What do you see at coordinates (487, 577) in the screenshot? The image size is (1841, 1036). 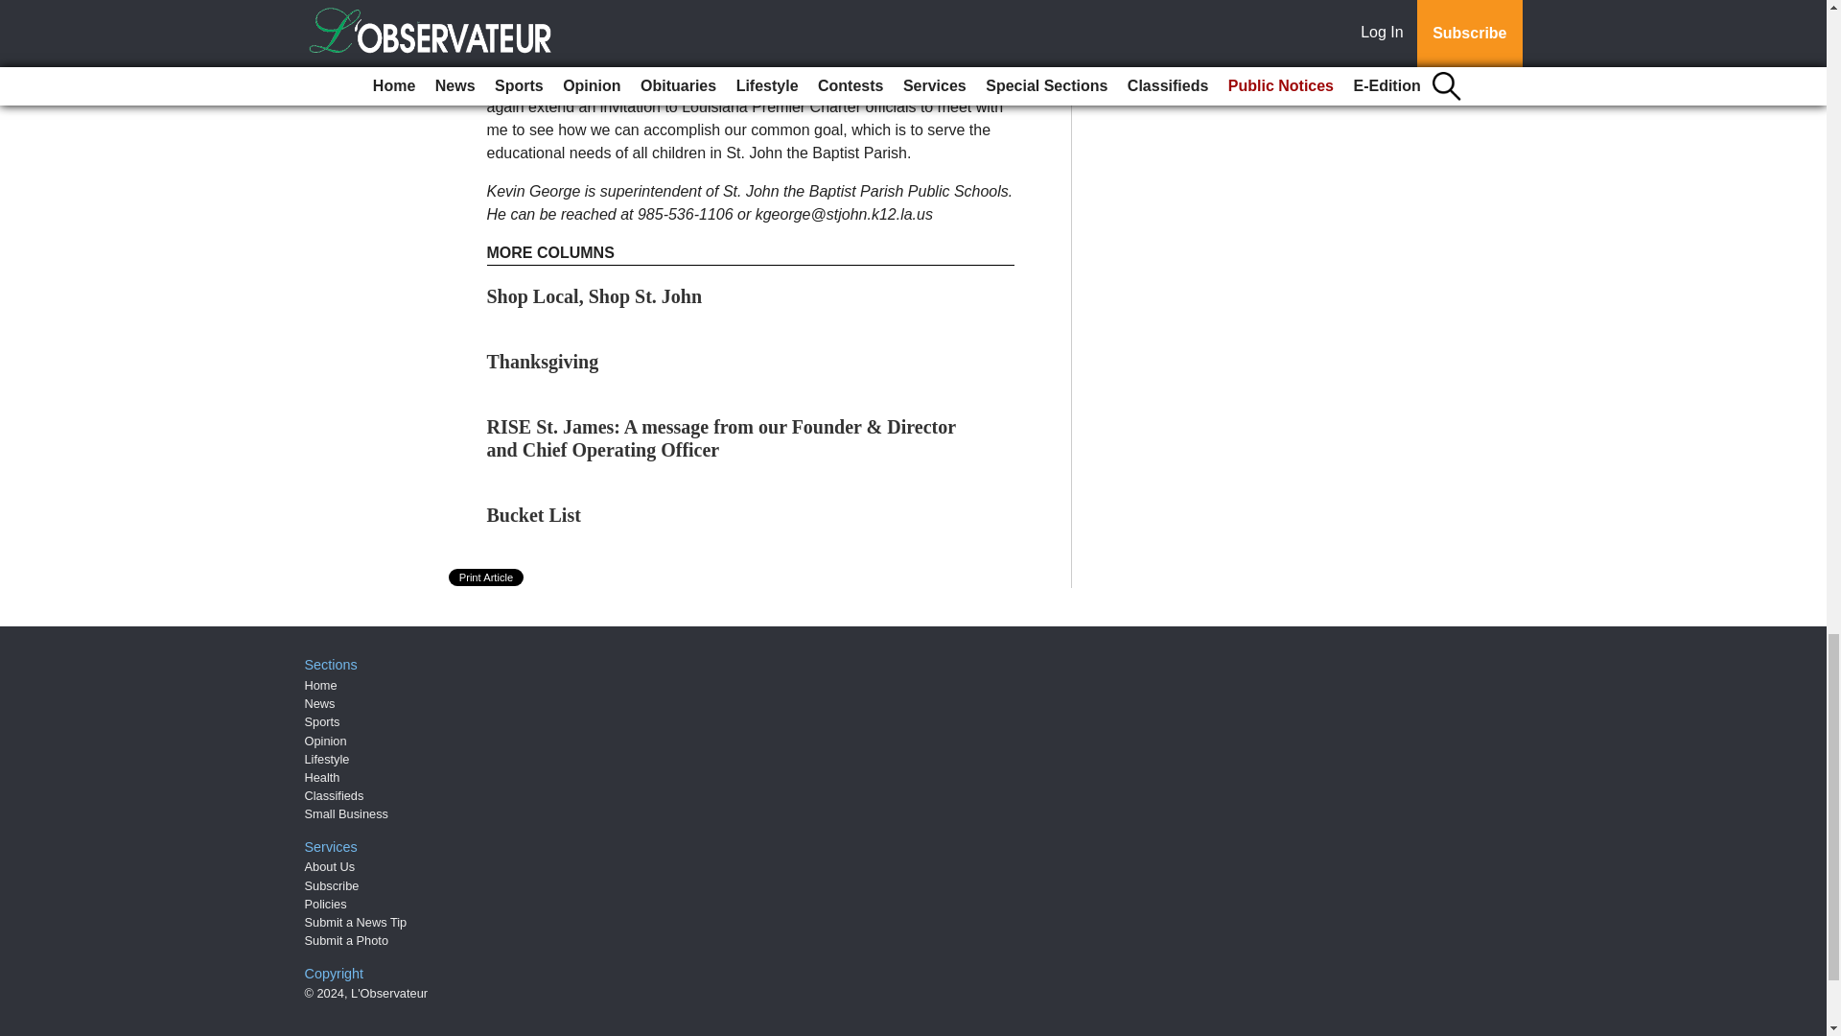 I see `Print Article` at bounding box center [487, 577].